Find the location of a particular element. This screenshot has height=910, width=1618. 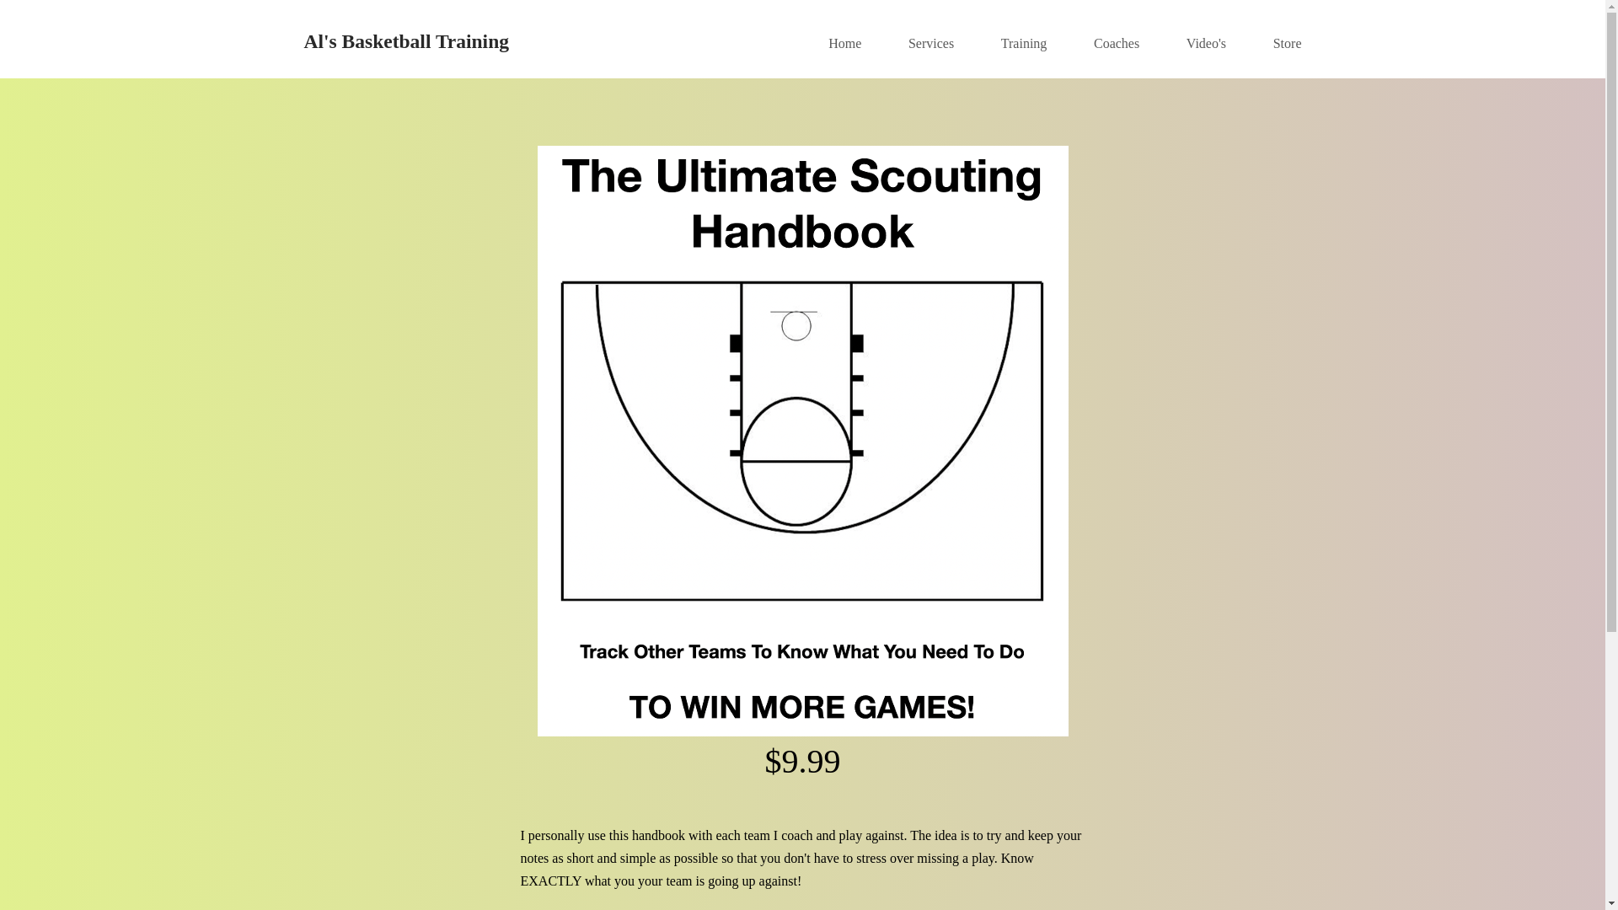

Al's Basketball Training is located at coordinates (406, 41).